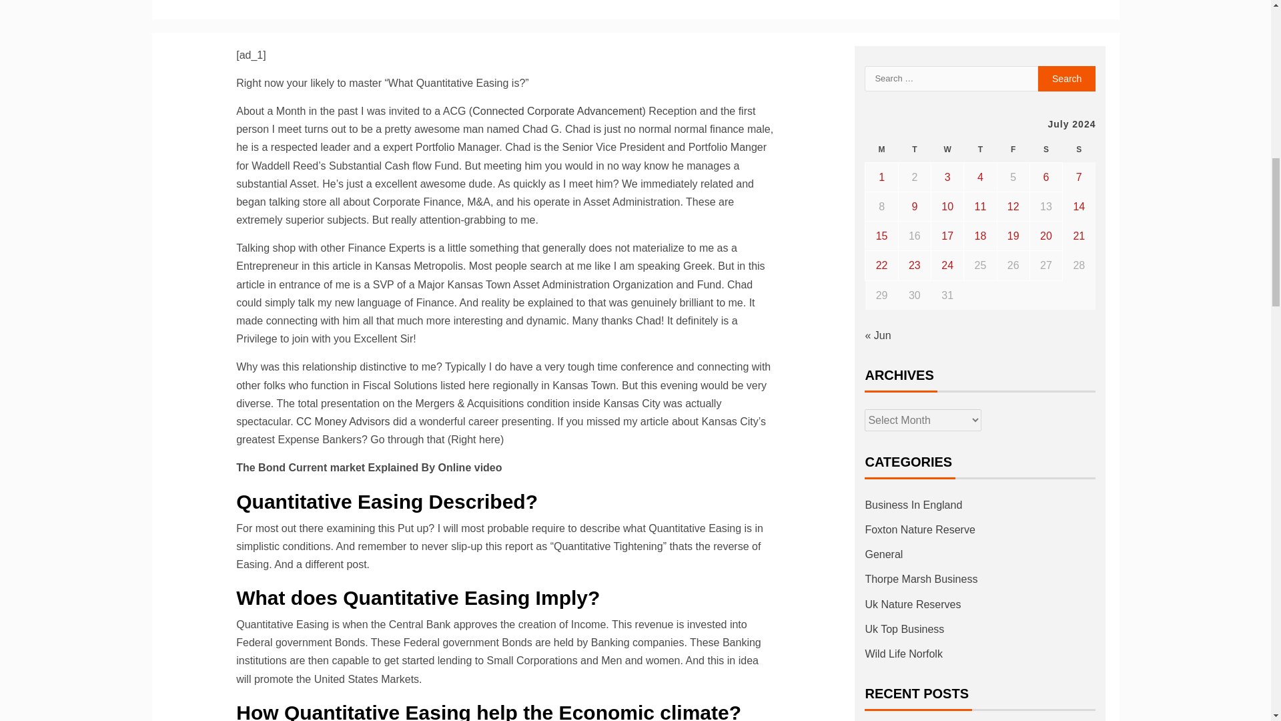 The width and height of the screenshot is (1281, 721). I want to click on Monday, so click(881, 150).